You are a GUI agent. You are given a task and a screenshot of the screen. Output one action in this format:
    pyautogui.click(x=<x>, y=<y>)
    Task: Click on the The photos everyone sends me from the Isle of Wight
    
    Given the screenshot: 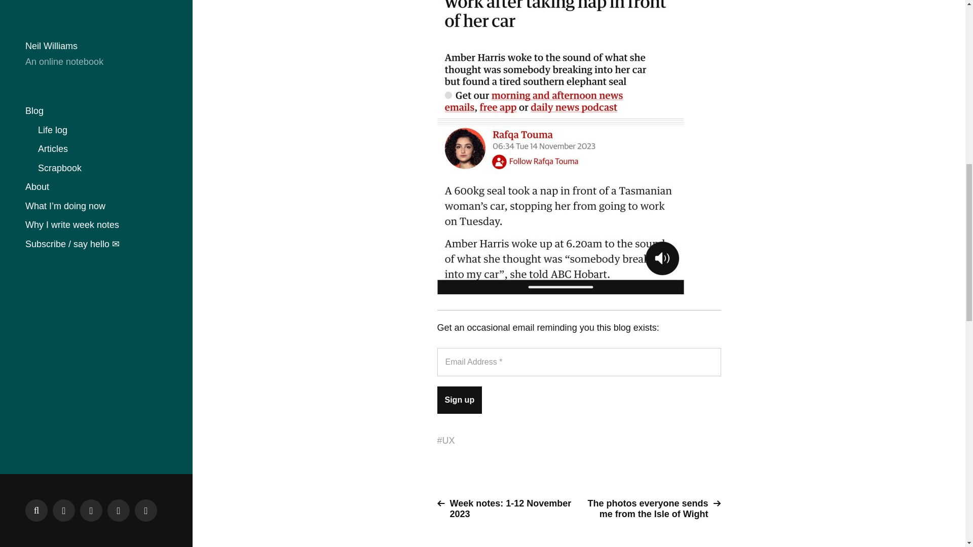 What is the action you would take?
    pyautogui.click(x=654, y=509)
    